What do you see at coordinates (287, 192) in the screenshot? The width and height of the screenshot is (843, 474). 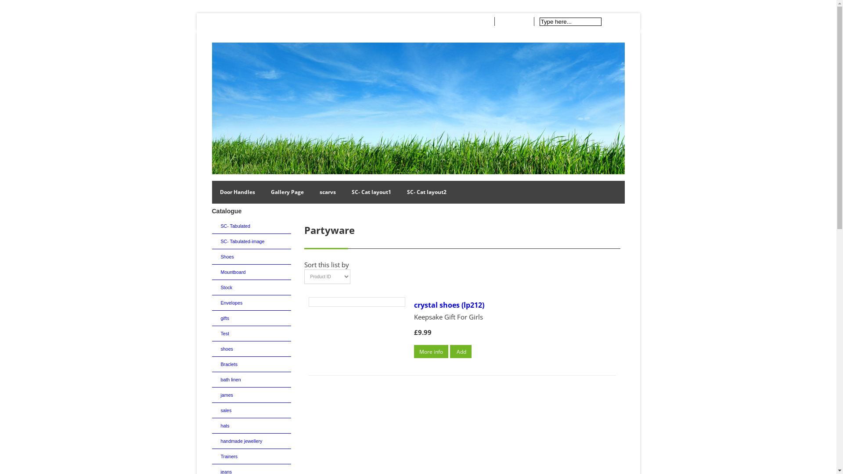 I see `Gallery Page` at bounding box center [287, 192].